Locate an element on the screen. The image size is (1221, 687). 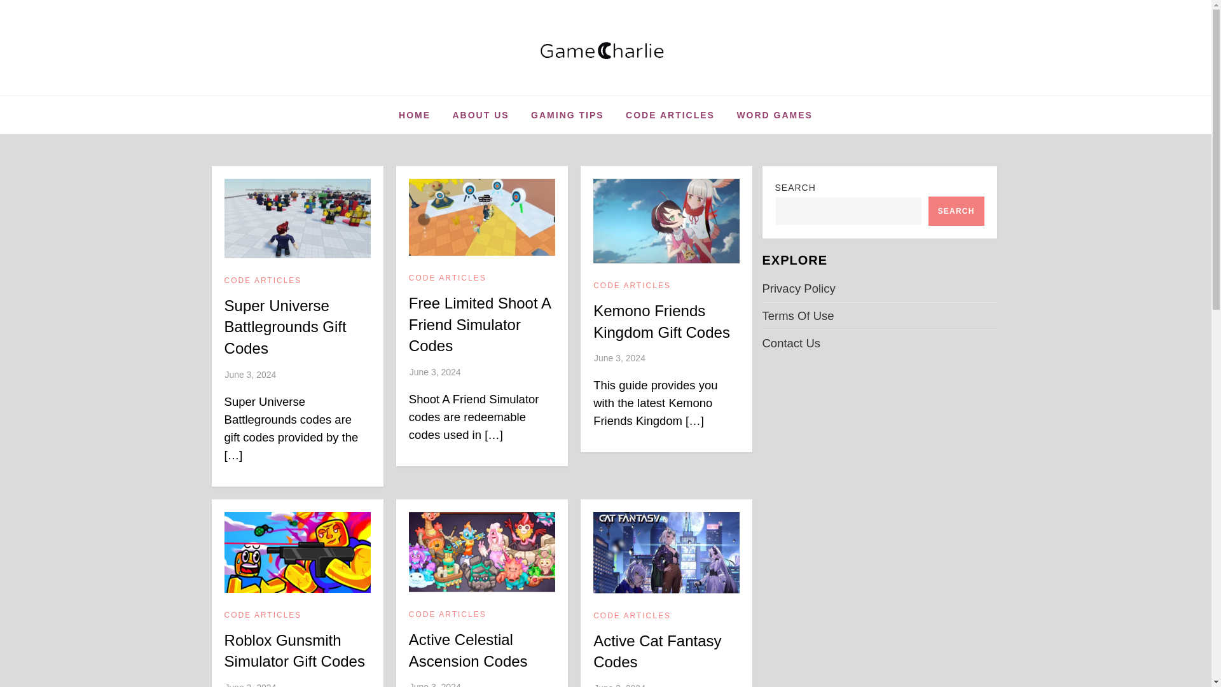
June 3, 2024 is located at coordinates (435, 371).